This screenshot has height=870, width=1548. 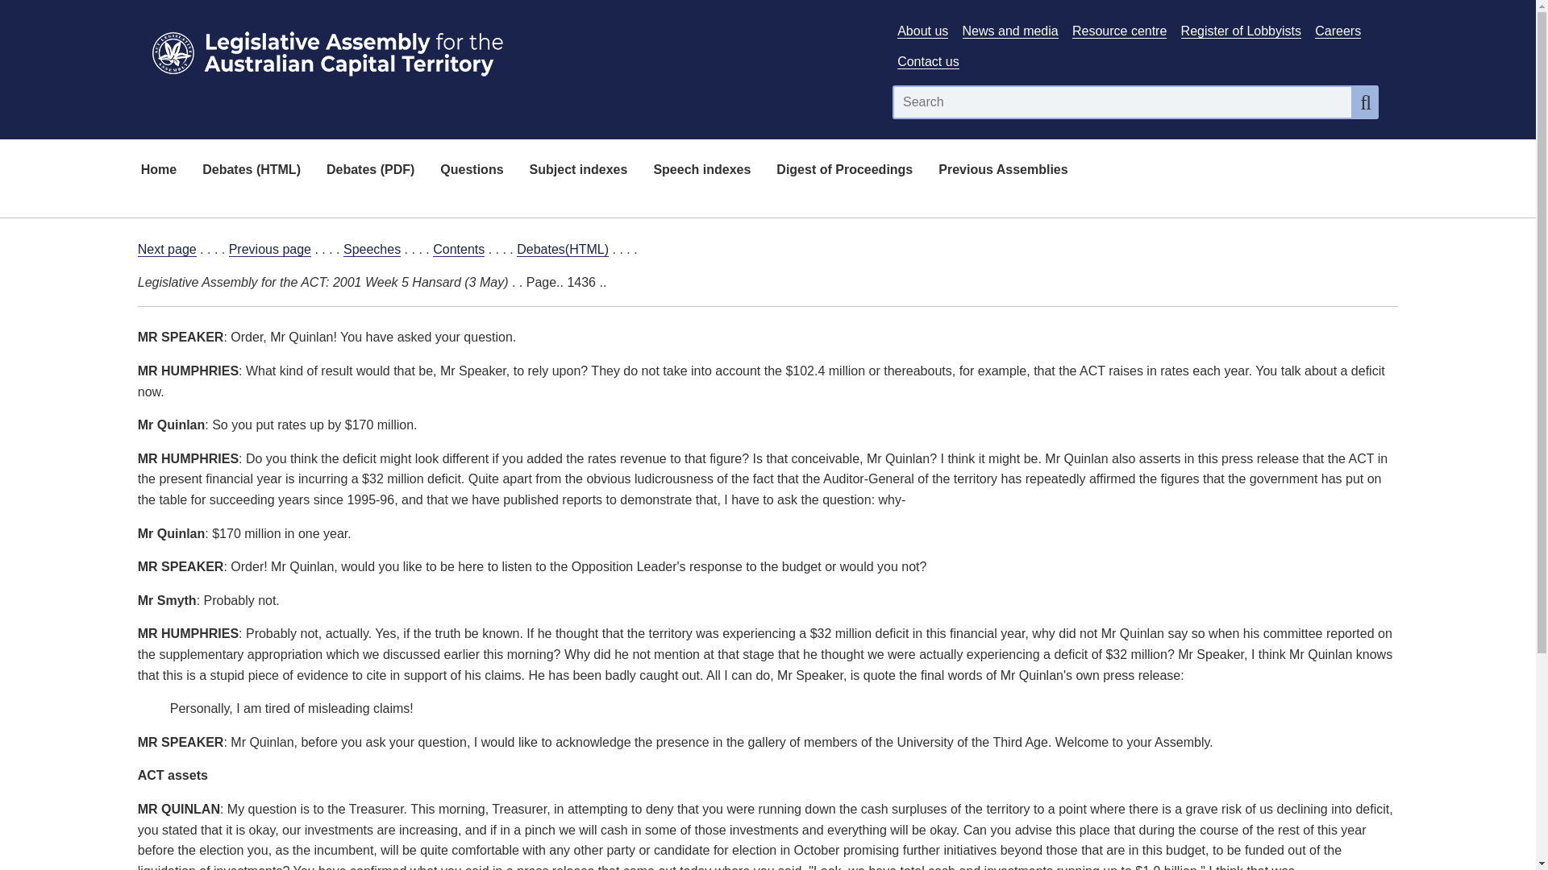 I want to click on Home, so click(x=158, y=171).